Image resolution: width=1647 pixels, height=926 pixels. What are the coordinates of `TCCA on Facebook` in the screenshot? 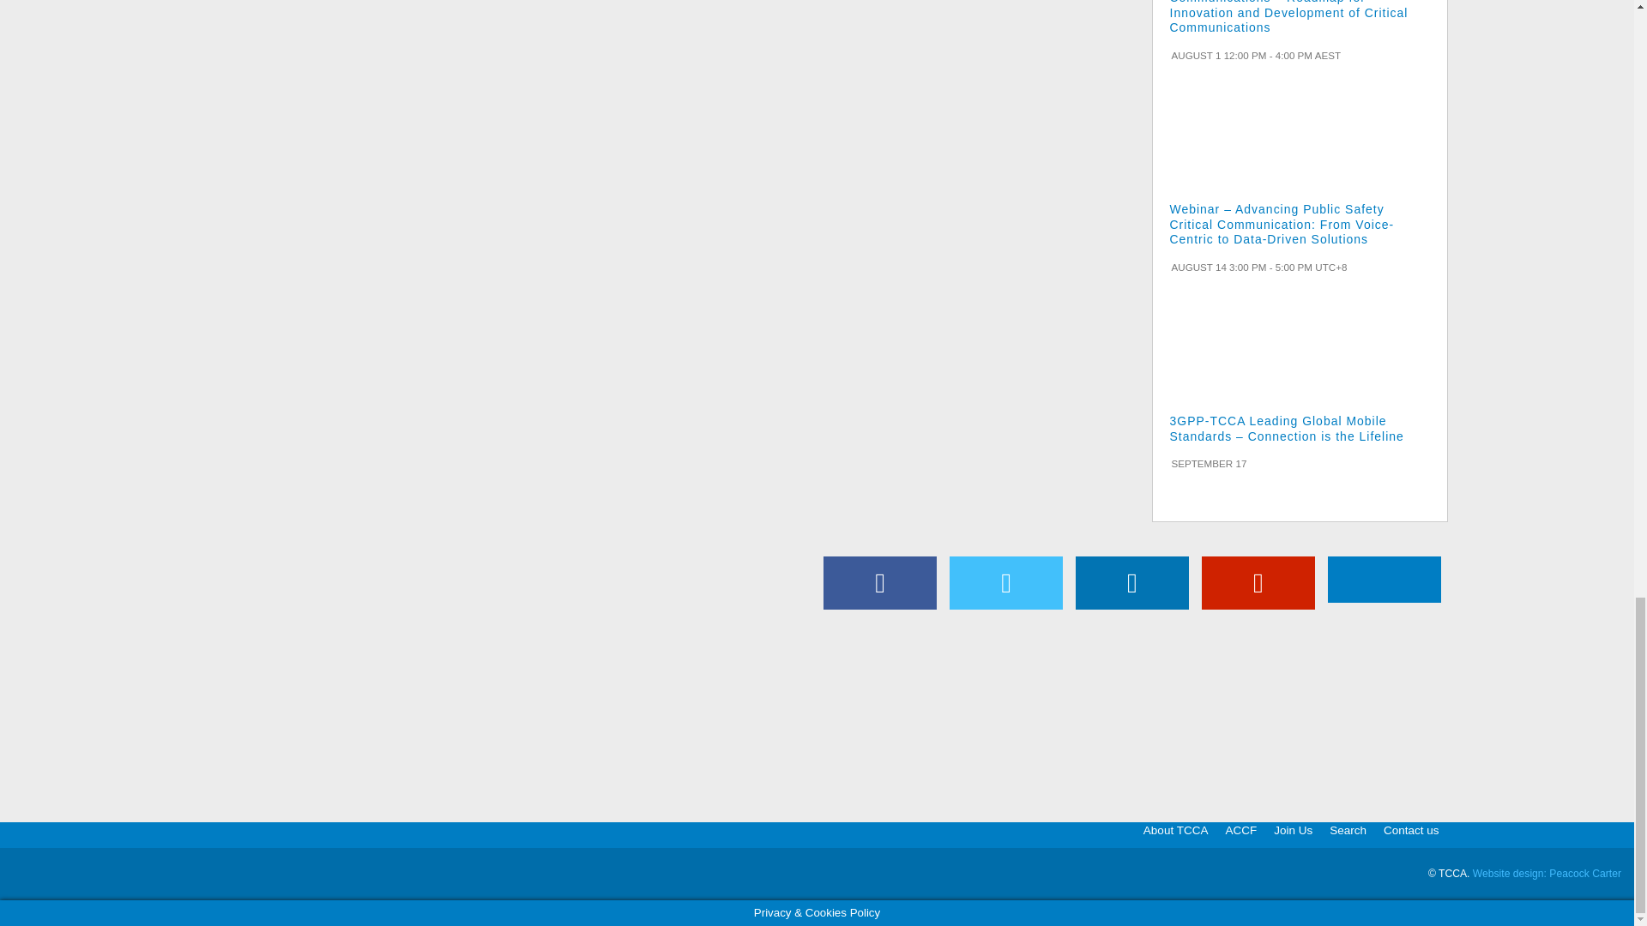 It's located at (880, 583).